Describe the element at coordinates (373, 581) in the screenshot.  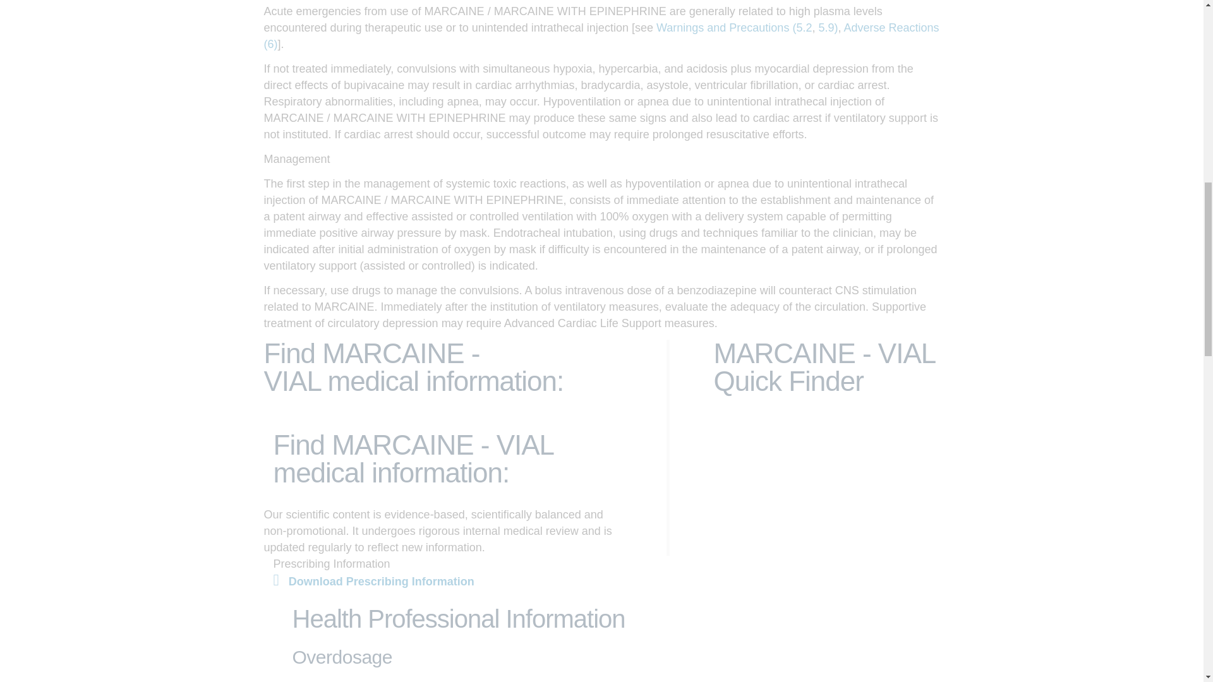
I see `View full prescribing information` at that location.